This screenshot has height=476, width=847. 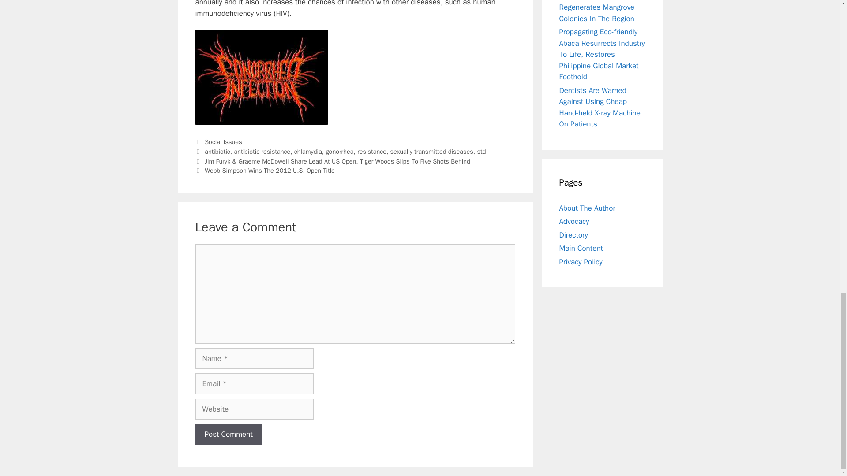 What do you see at coordinates (223, 142) in the screenshot?
I see `Social Issues` at bounding box center [223, 142].